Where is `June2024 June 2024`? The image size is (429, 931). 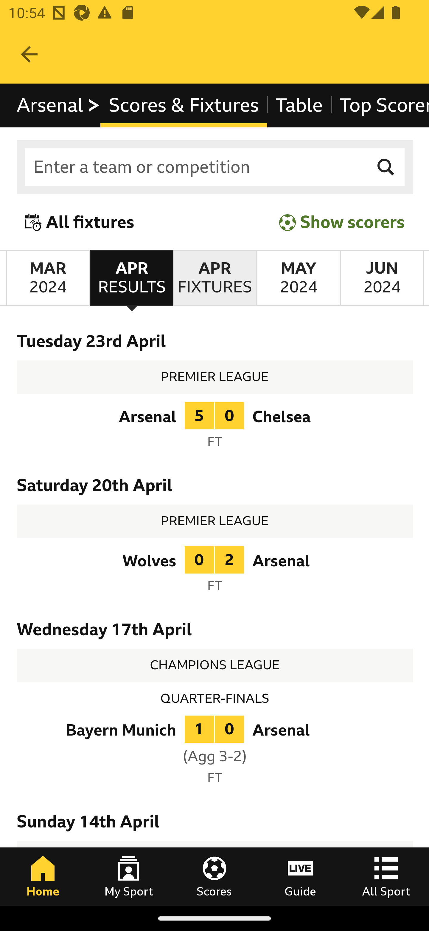 June2024 June 2024 is located at coordinates (382, 278).